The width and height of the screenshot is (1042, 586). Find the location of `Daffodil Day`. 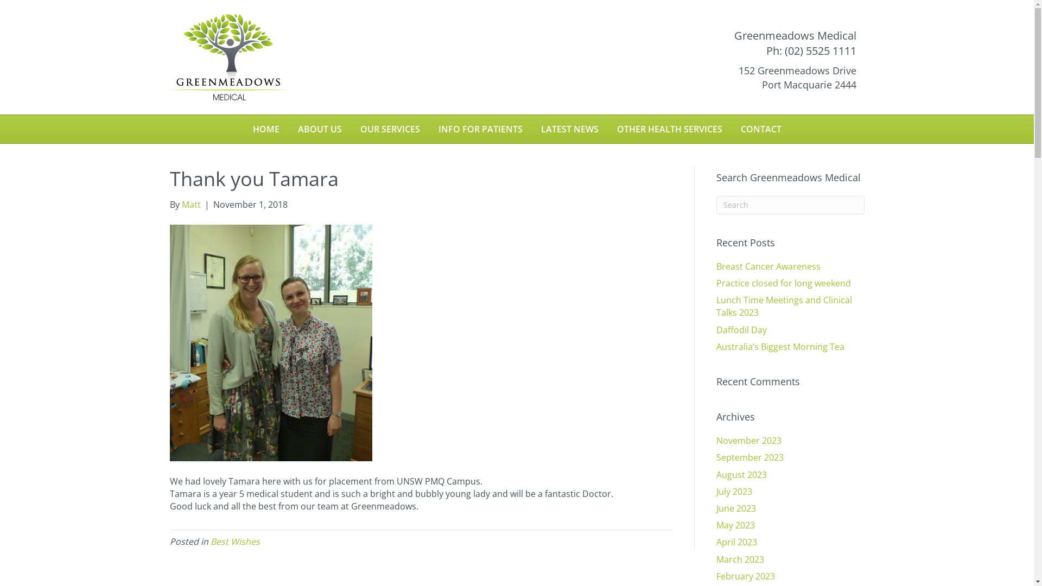

Daffodil Day is located at coordinates (741, 330).